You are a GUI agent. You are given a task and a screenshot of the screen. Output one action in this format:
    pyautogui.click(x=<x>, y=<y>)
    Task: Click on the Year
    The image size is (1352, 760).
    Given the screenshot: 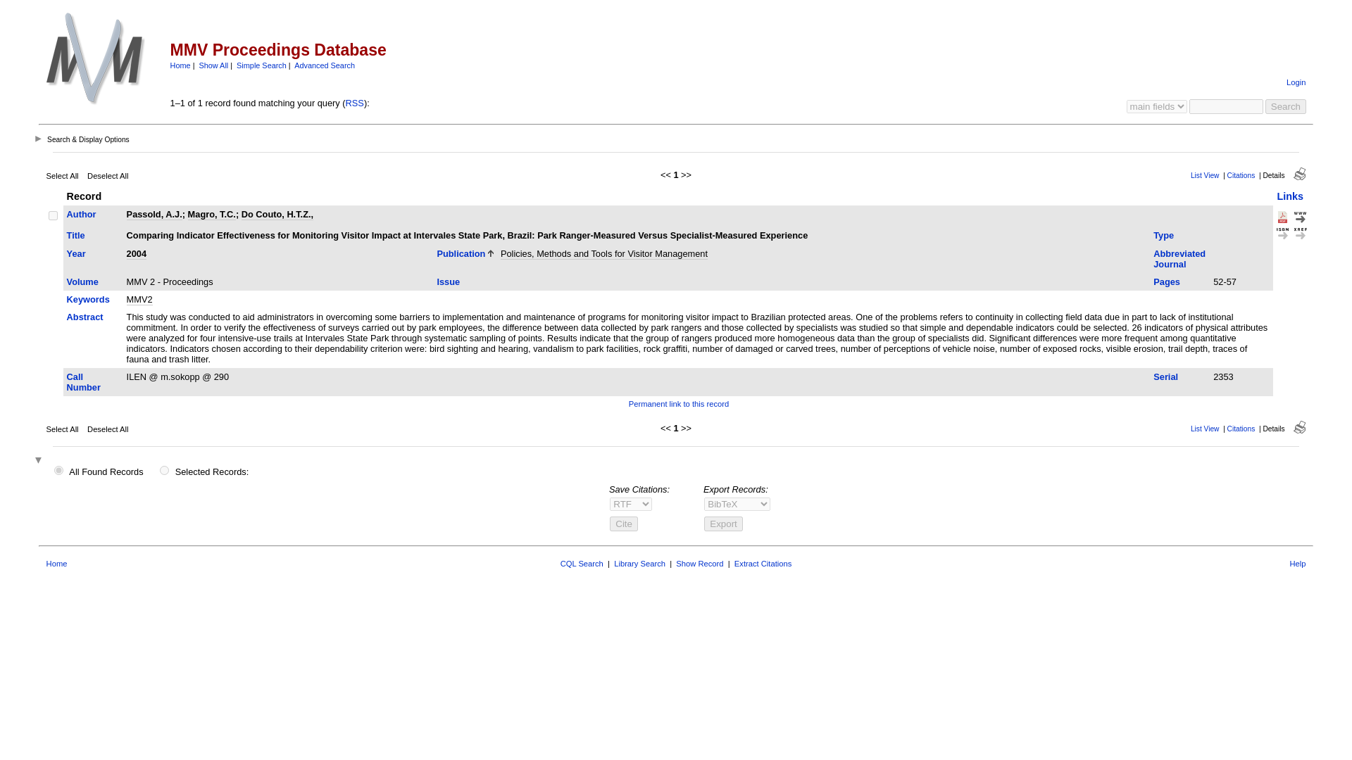 What is the action you would take?
    pyautogui.click(x=76, y=253)
    